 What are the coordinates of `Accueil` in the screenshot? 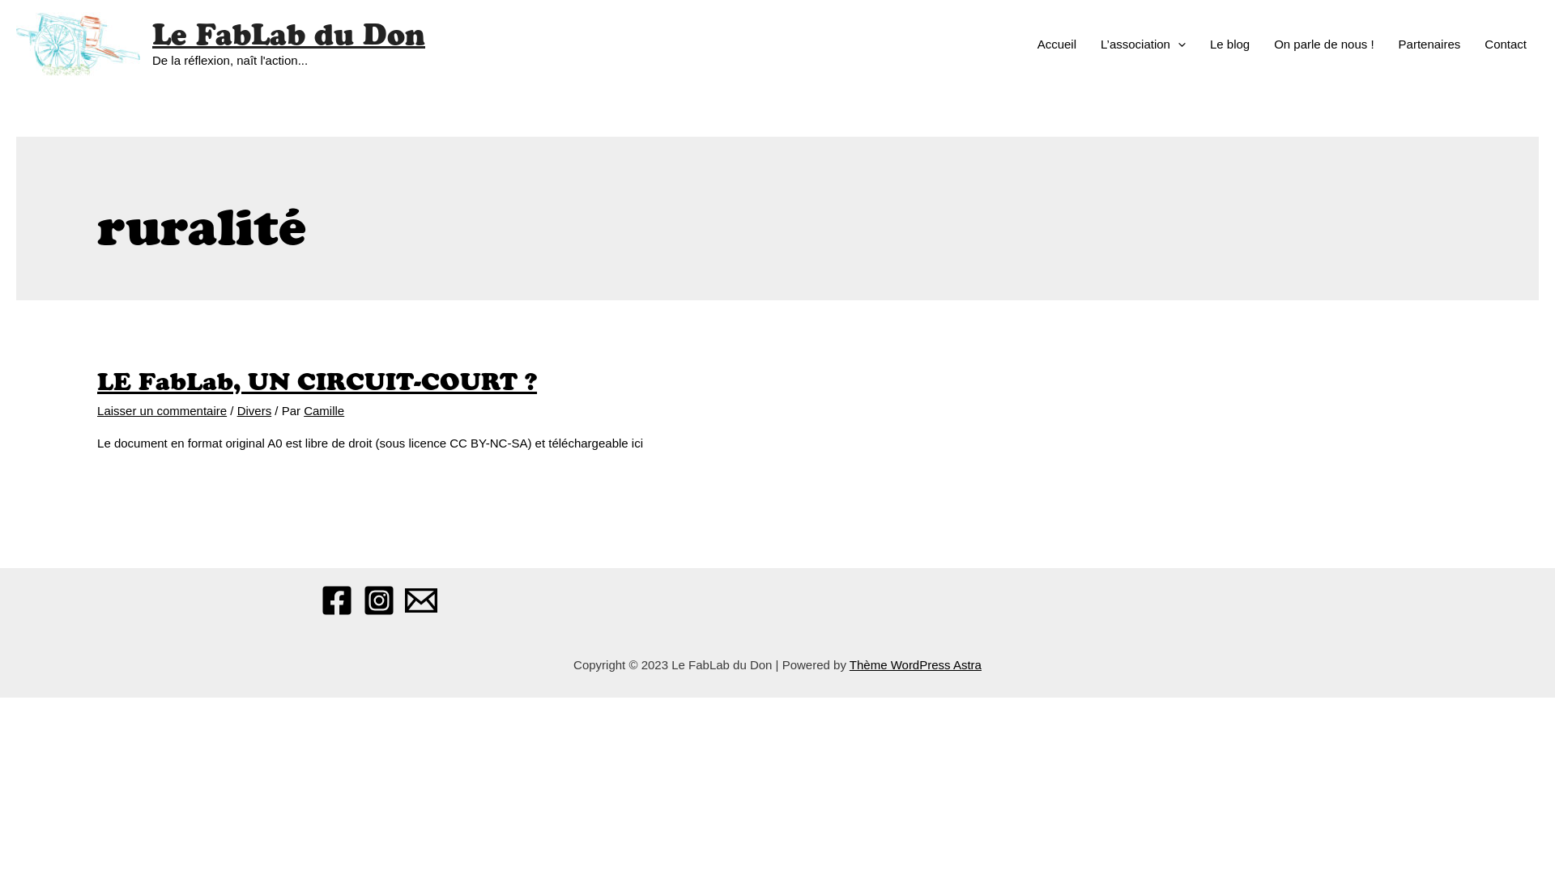 It's located at (1057, 45).